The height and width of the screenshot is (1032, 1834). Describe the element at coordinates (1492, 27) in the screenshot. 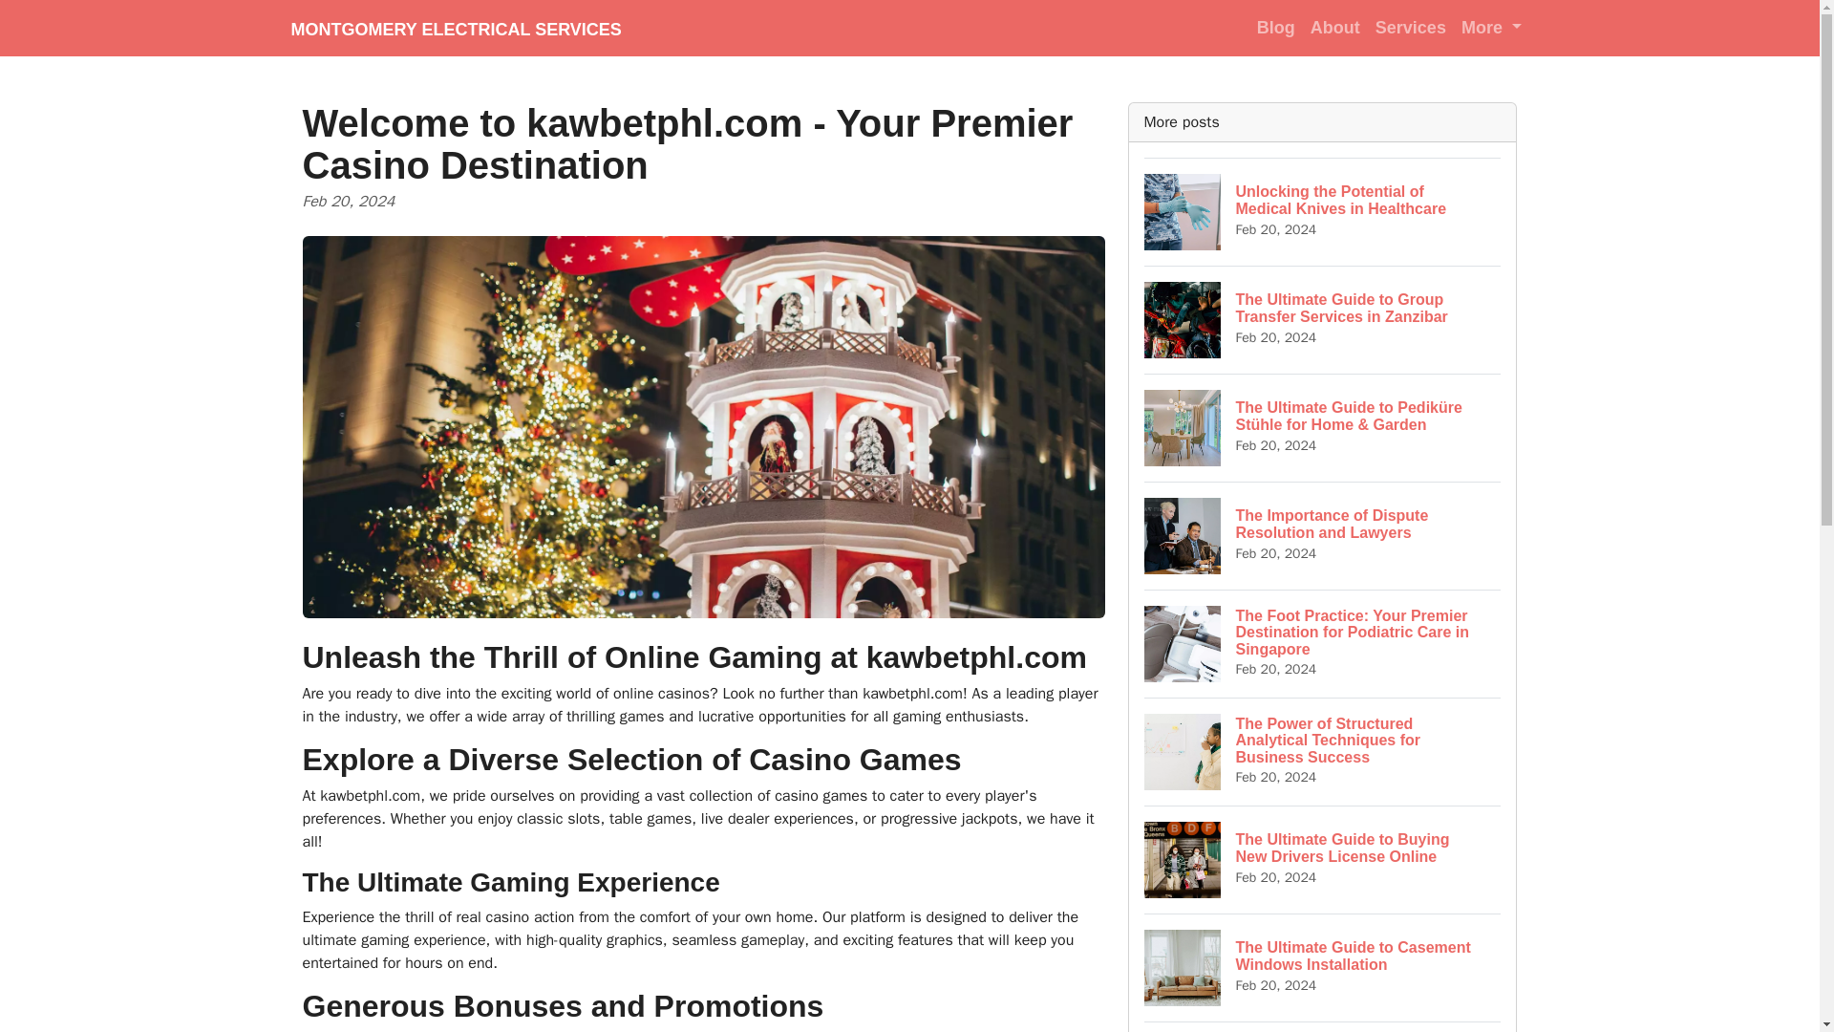

I see `More` at that location.